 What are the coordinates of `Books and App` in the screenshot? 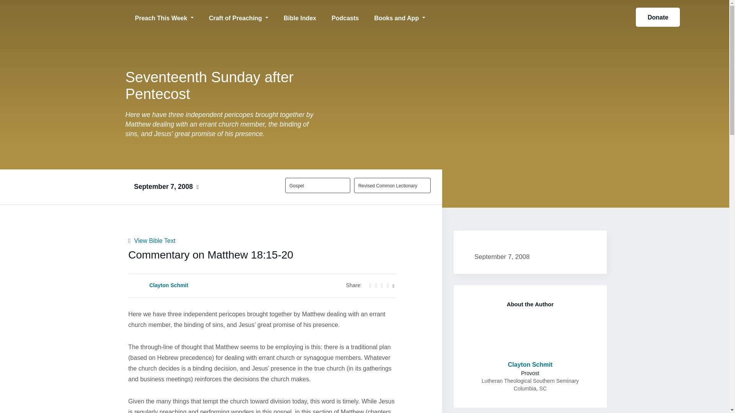 It's located at (399, 17).